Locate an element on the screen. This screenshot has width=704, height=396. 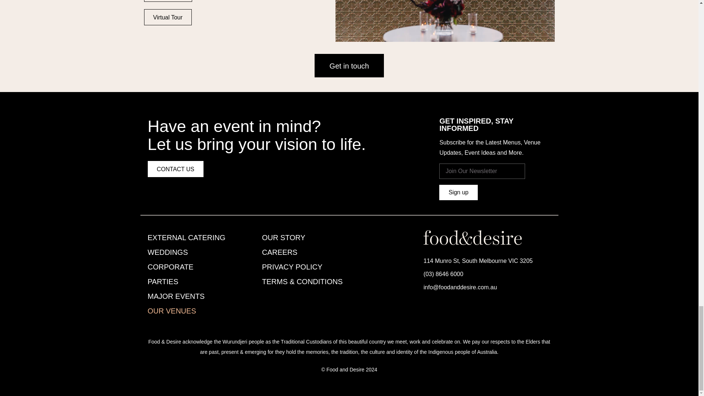
Sign up is located at coordinates (458, 192).